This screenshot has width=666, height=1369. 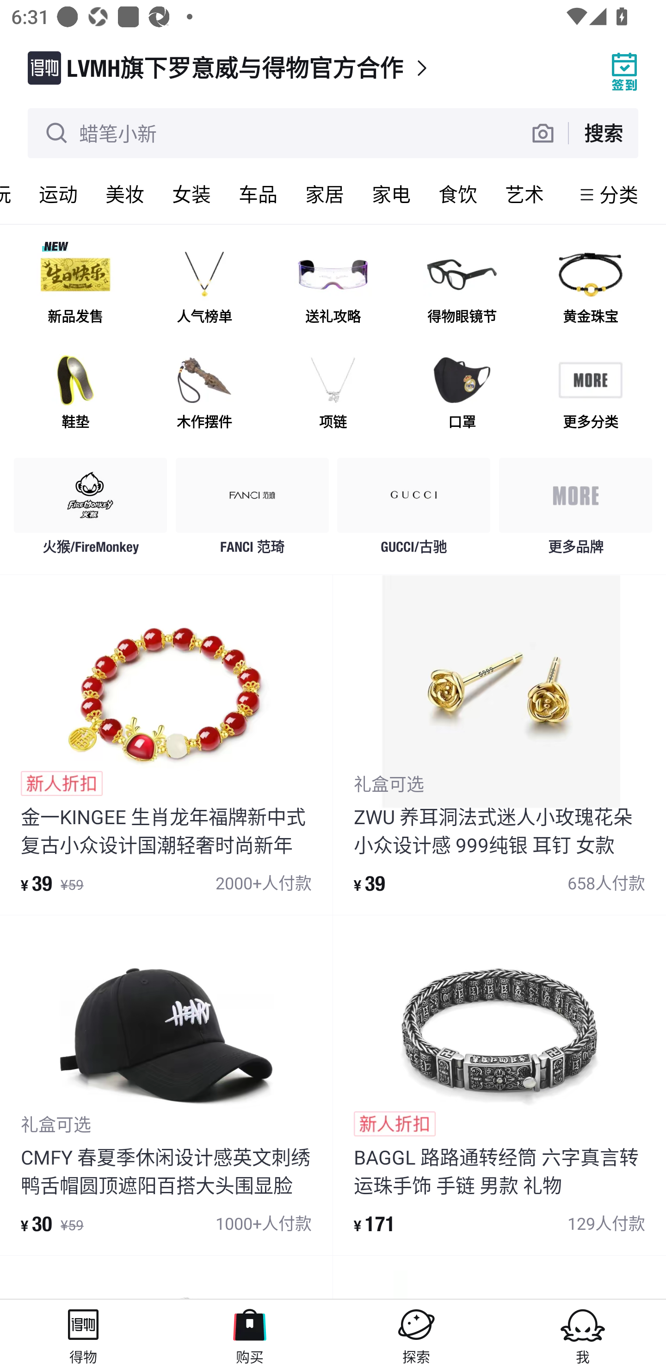 What do you see at coordinates (583, 1334) in the screenshot?
I see `我` at bounding box center [583, 1334].